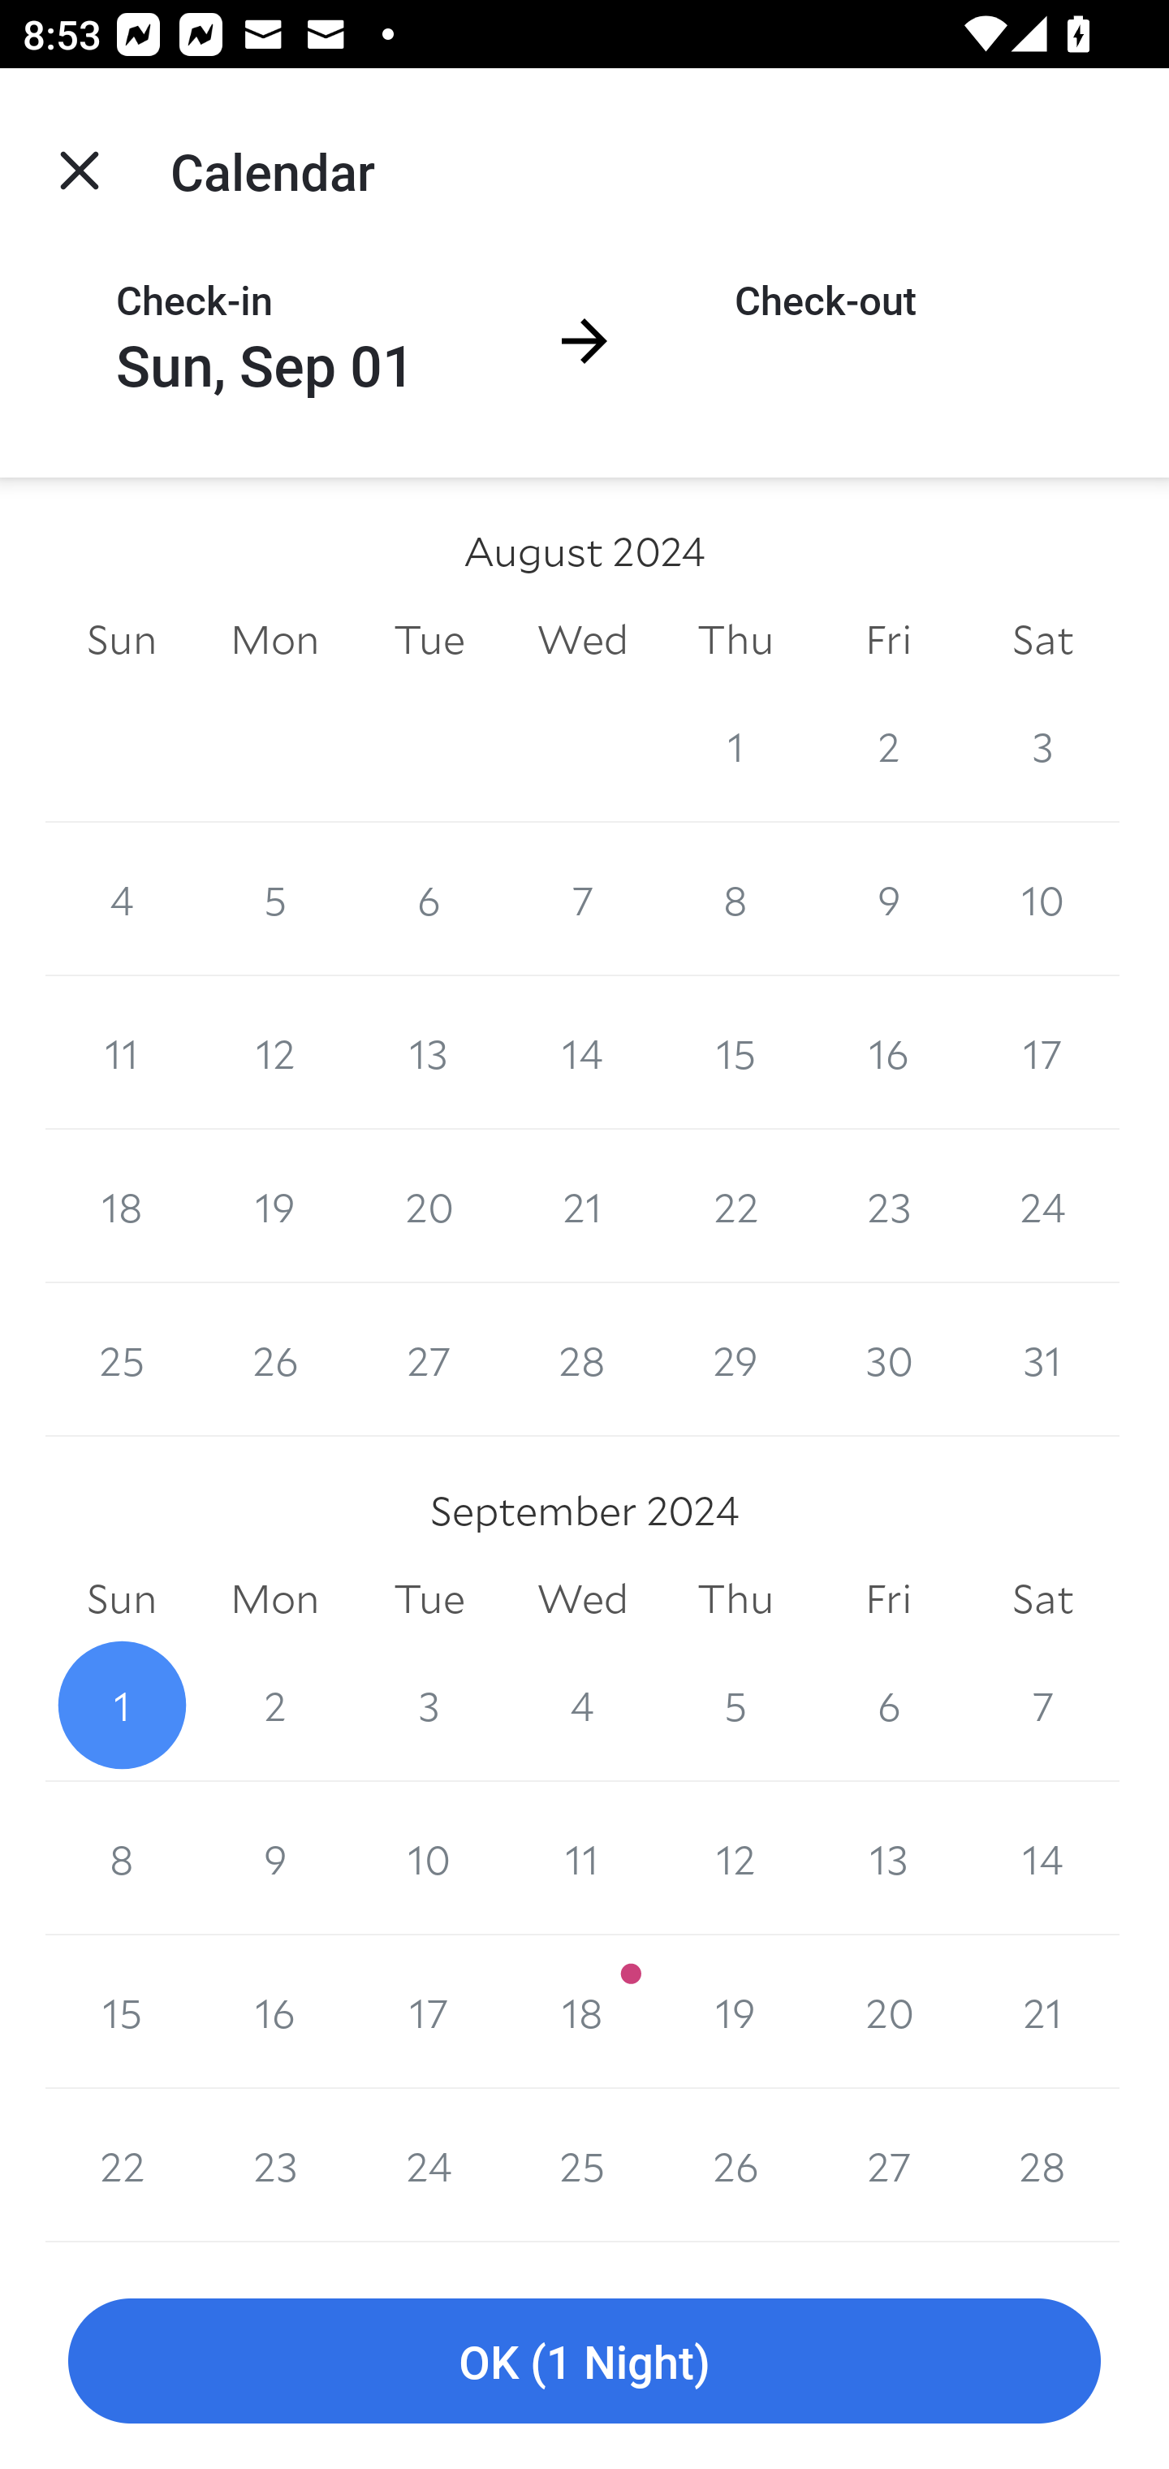 The width and height of the screenshot is (1169, 2469). Describe the element at coordinates (735, 1858) in the screenshot. I see `12 12 September 2024` at that location.